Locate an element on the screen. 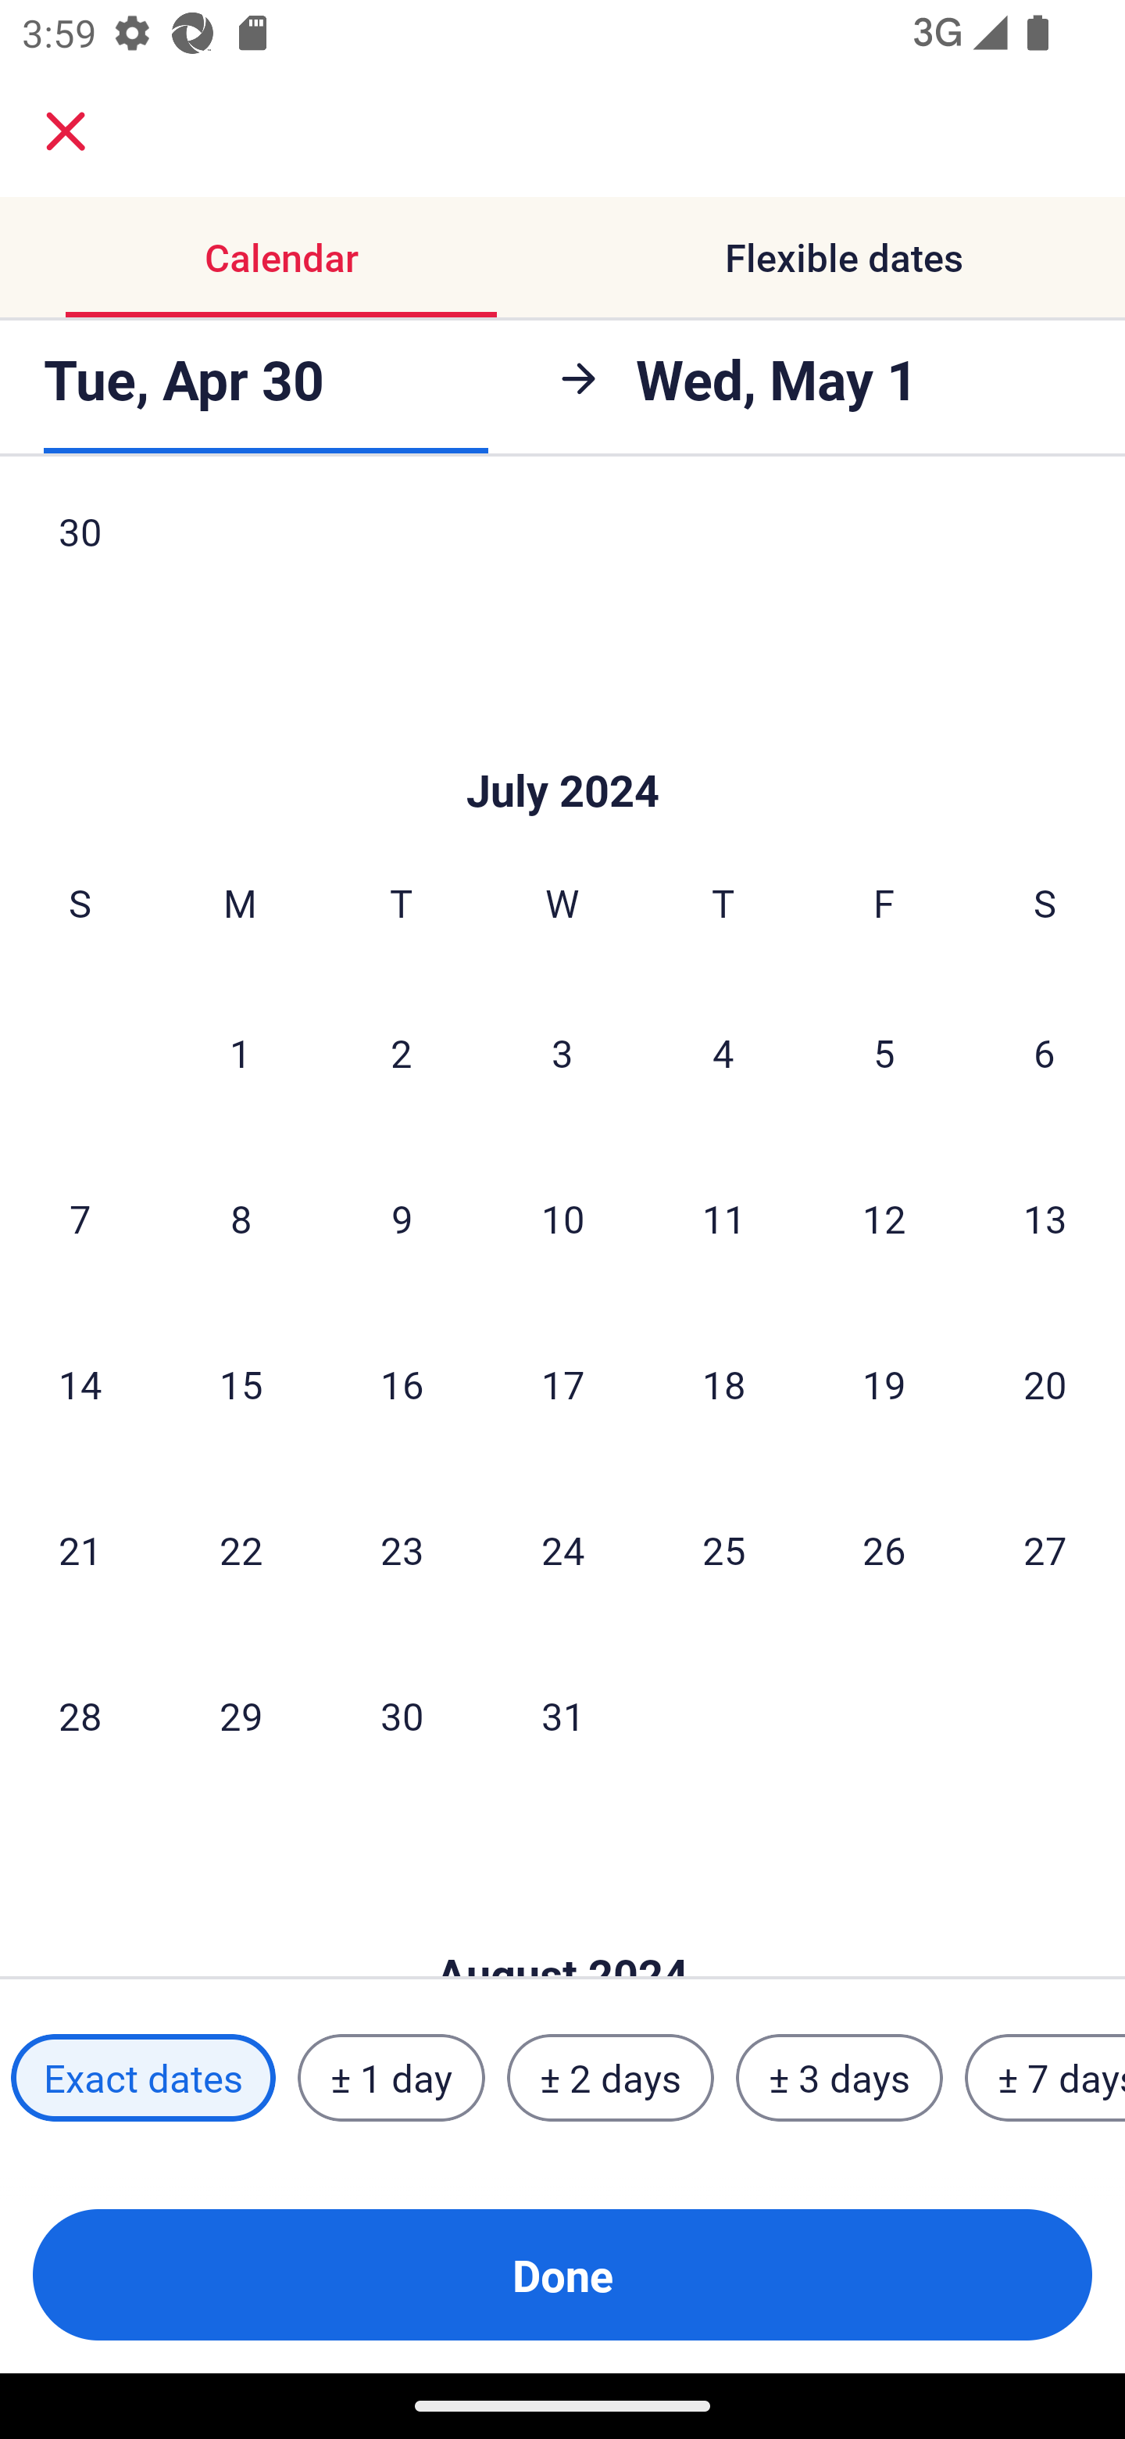 The height and width of the screenshot is (2439, 1125). 1 Monday, July 1, 2024 is located at coordinates (240, 1052).